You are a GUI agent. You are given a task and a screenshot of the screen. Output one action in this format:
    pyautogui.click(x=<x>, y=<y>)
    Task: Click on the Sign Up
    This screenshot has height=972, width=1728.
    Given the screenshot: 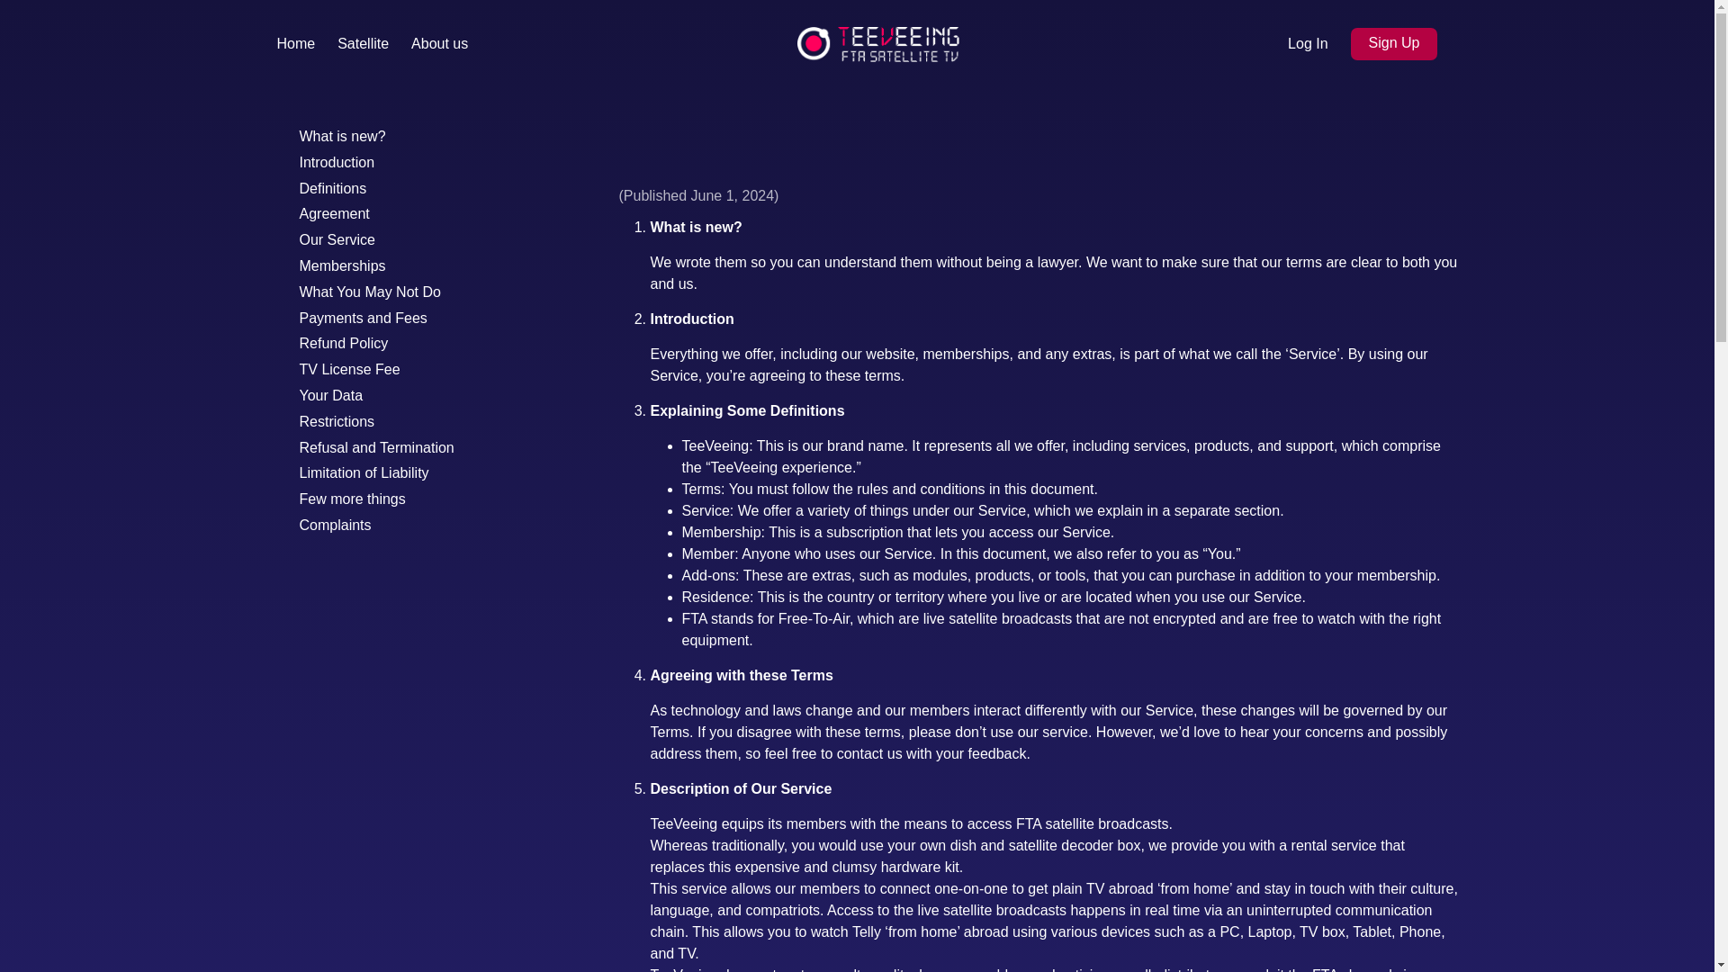 What is the action you would take?
    pyautogui.click(x=1394, y=43)
    